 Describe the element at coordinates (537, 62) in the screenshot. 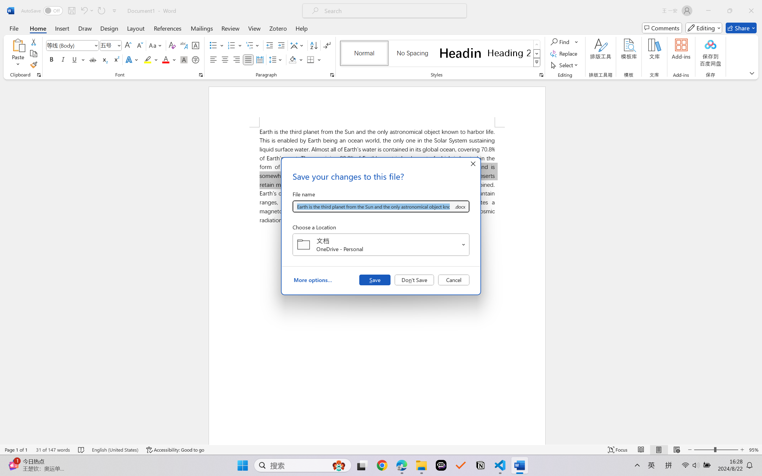

I see `Styles` at that location.